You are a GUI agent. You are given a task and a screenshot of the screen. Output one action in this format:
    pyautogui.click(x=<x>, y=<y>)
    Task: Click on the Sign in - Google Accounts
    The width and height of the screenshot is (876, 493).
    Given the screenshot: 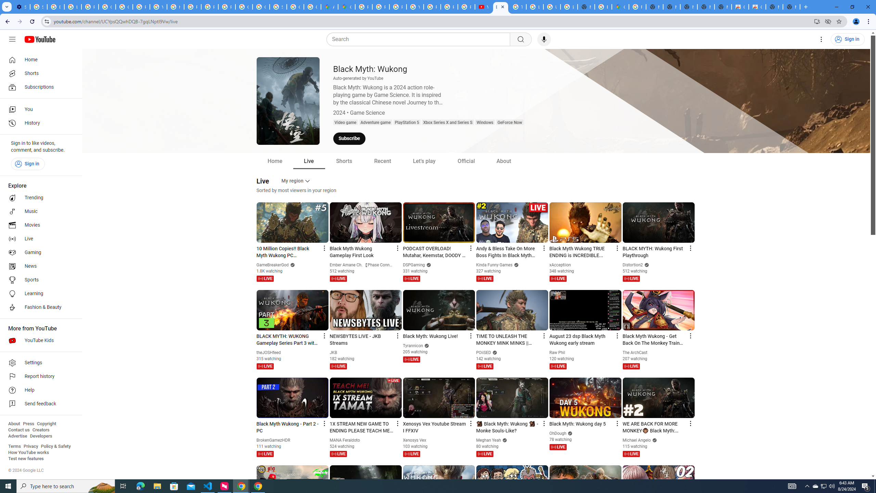 What is the action you would take?
    pyautogui.click(x=278, y=7)
    